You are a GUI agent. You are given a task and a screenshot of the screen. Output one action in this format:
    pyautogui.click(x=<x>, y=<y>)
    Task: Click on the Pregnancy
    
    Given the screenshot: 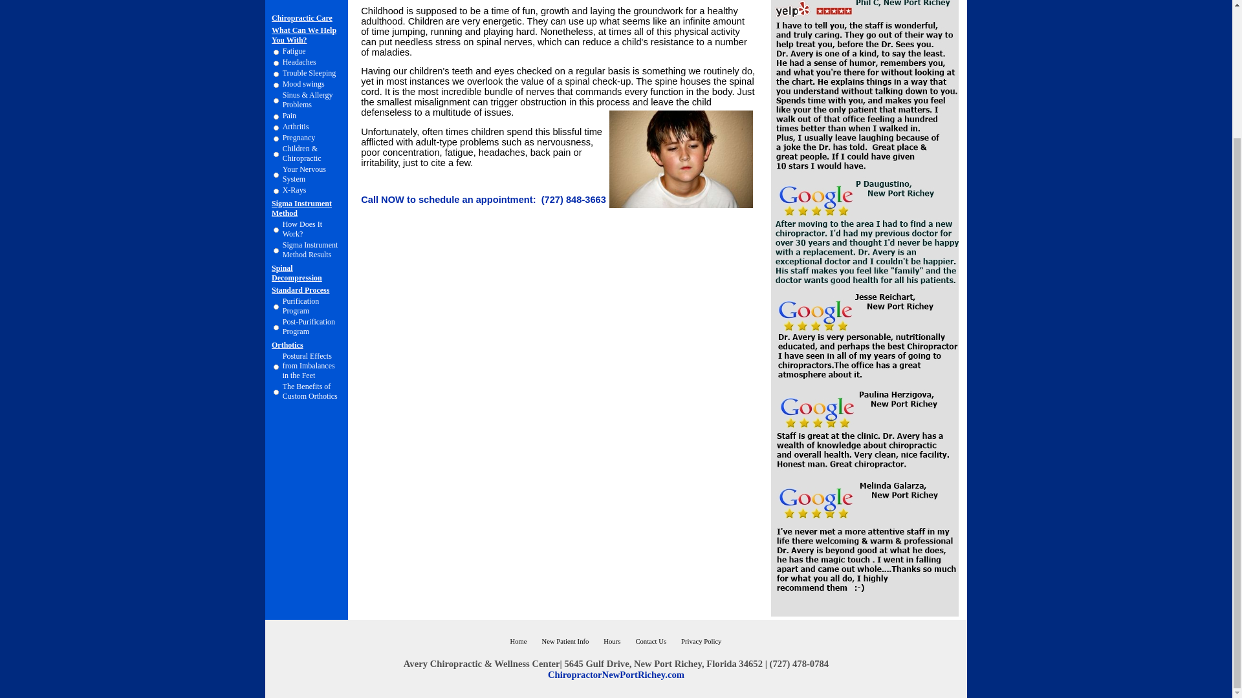 What is the action you would take?
    pyautogui.click(x=299, y=138)
    